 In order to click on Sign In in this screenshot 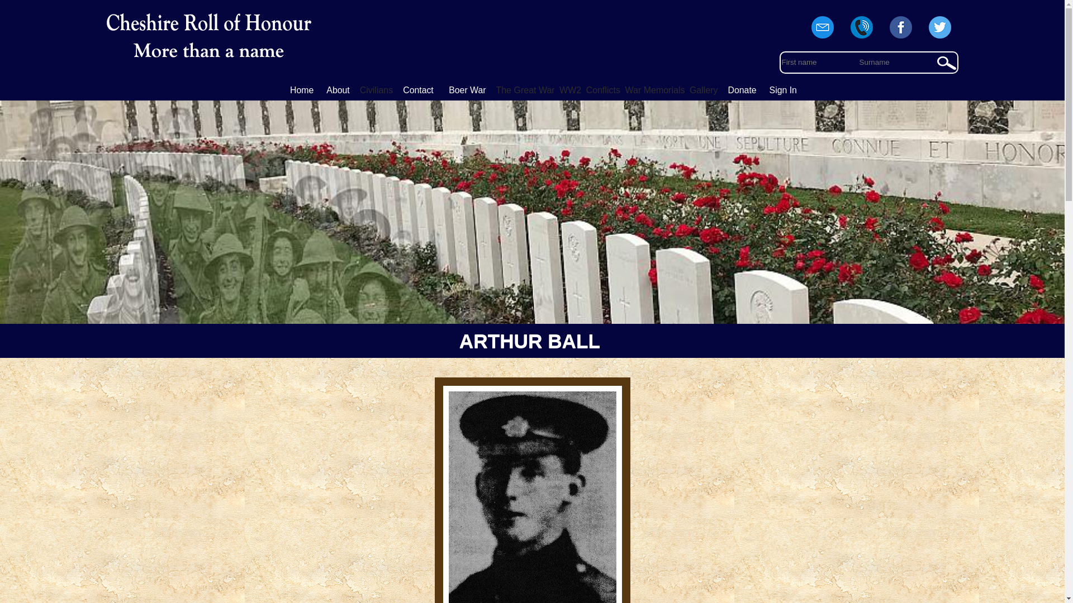, I will do `click(782, 90)`.